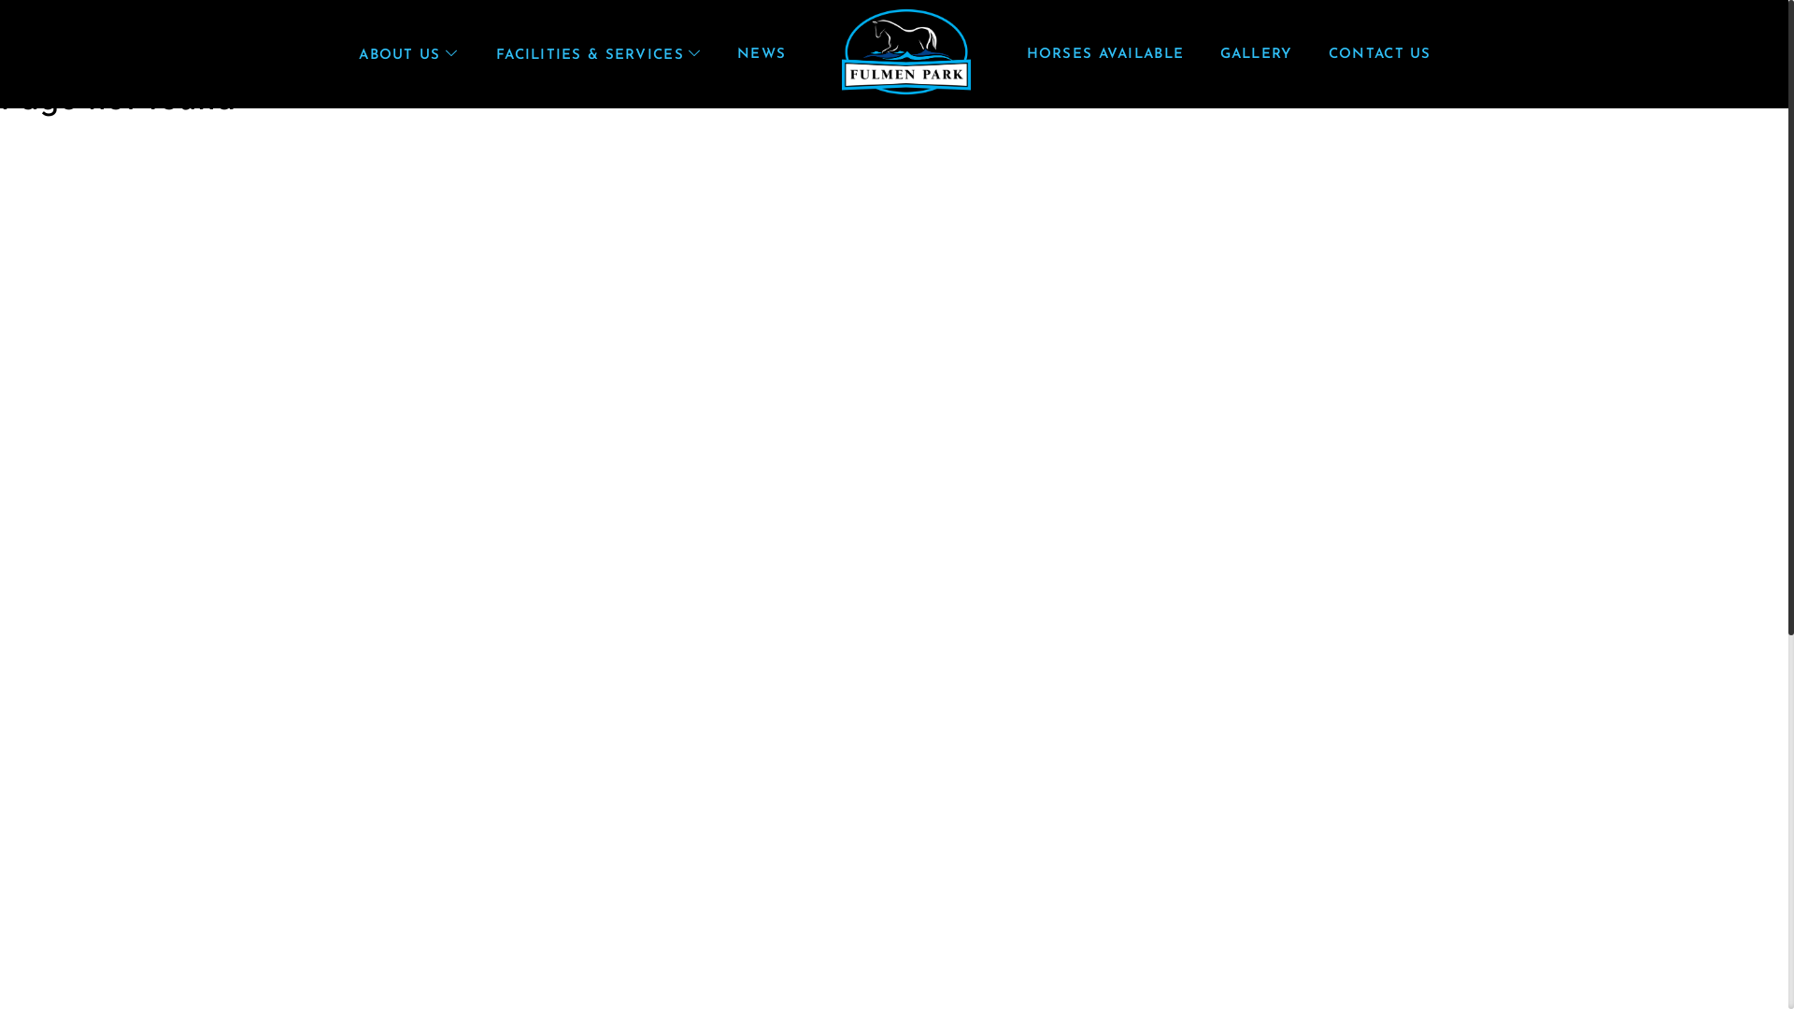  I want to click on GALLERY, so click(1256, 54).